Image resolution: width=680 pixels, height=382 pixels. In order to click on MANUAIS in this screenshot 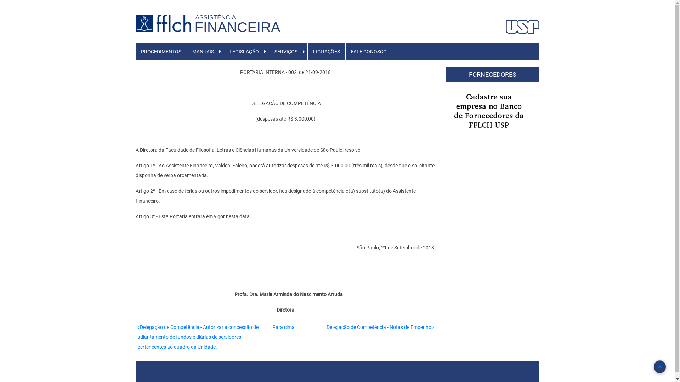, I will do `click(203, 52)`.